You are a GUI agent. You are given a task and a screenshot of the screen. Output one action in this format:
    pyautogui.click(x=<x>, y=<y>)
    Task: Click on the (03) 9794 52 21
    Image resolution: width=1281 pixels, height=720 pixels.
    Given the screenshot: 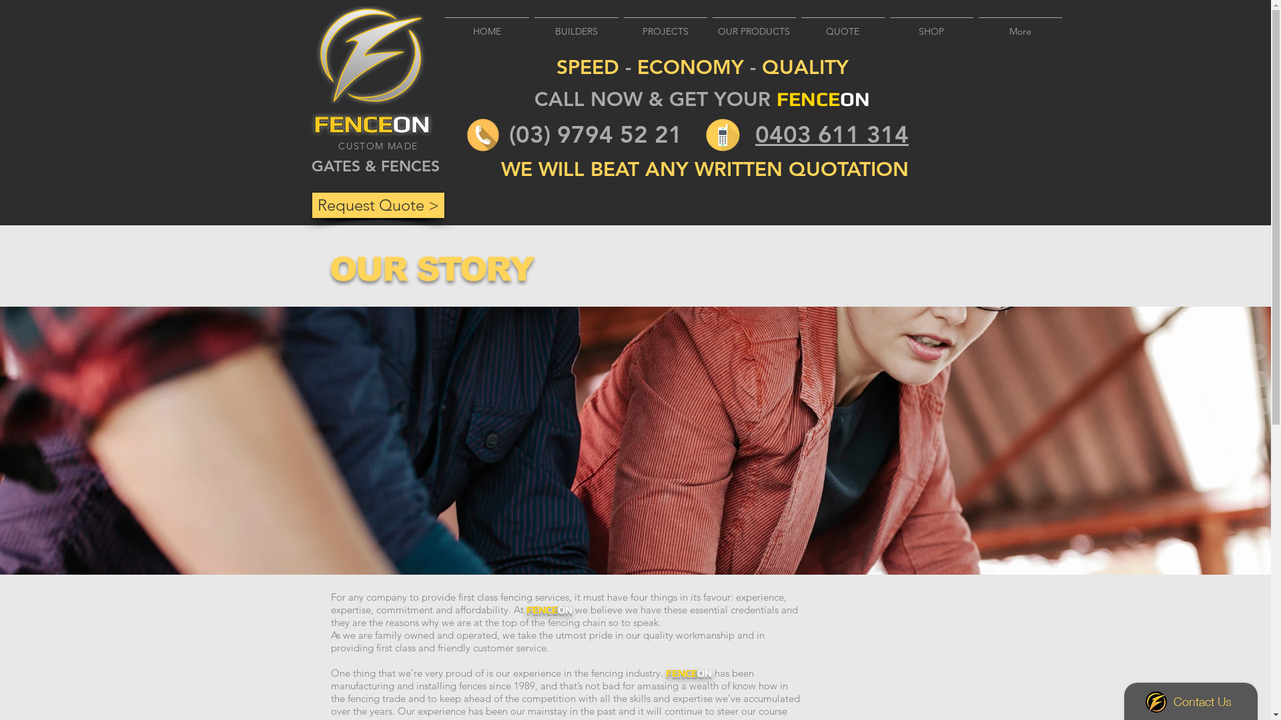 What is the action you would take?
    pyautogui.click(x=596, y=135)
    